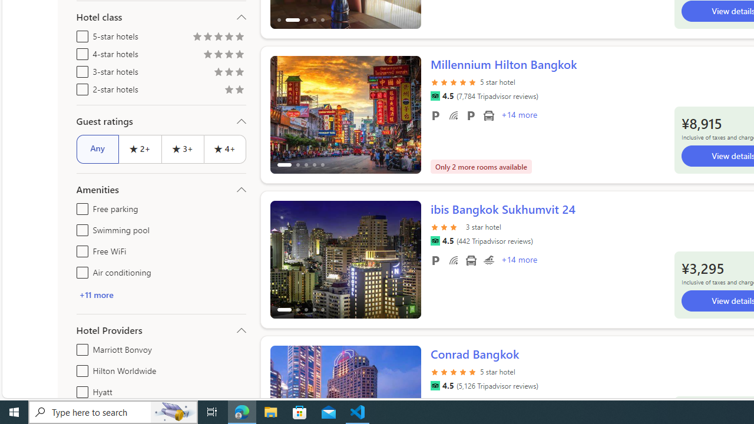 This screenshot has height=424, width=754. What do you see at coordinates (80, 390) in the screenshot?
I see `Hyatt` at bounding box center [80, 390].